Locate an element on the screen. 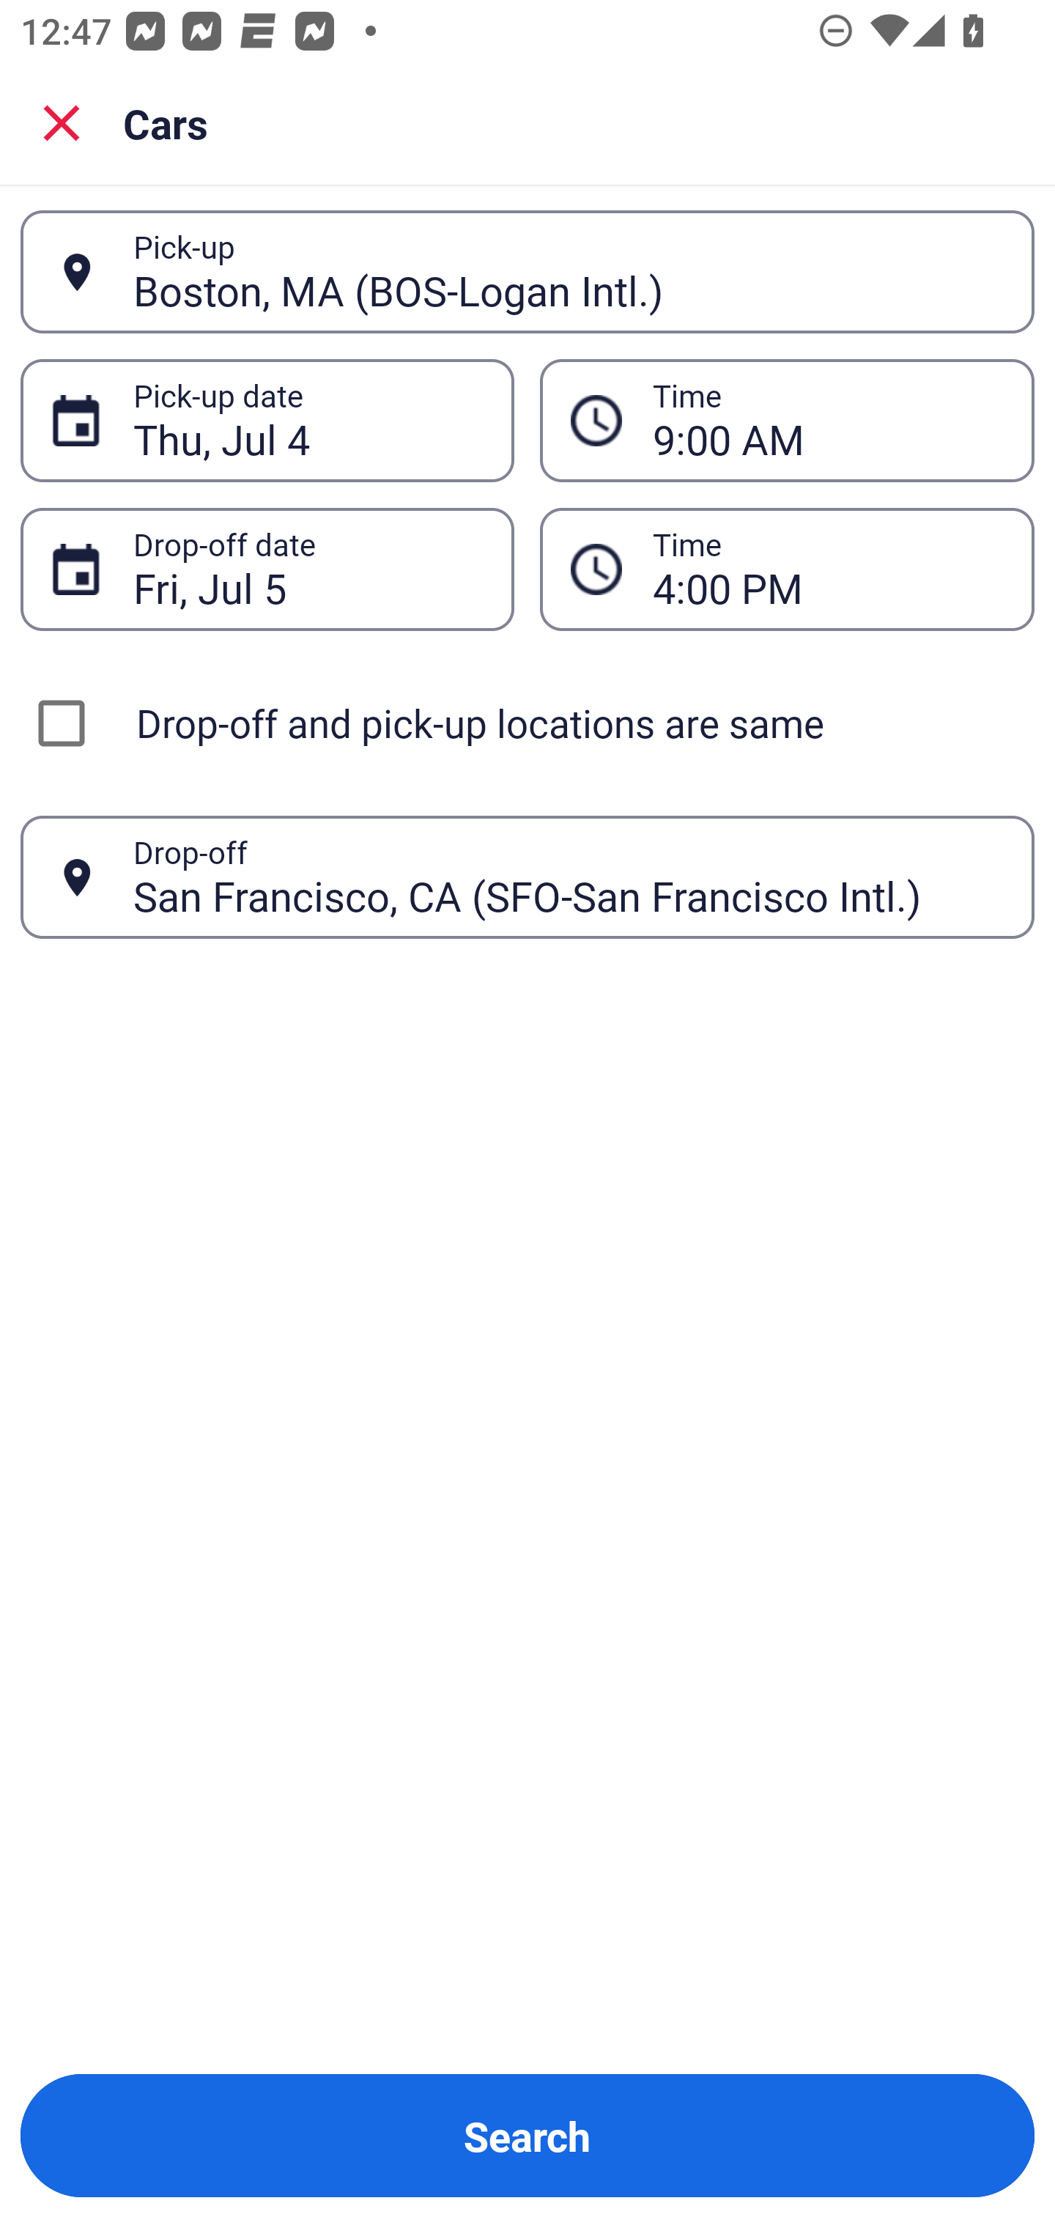 The width and height of the screenshot is (1055, 2228). 4:00 PM is located at coordinates (828, 569).